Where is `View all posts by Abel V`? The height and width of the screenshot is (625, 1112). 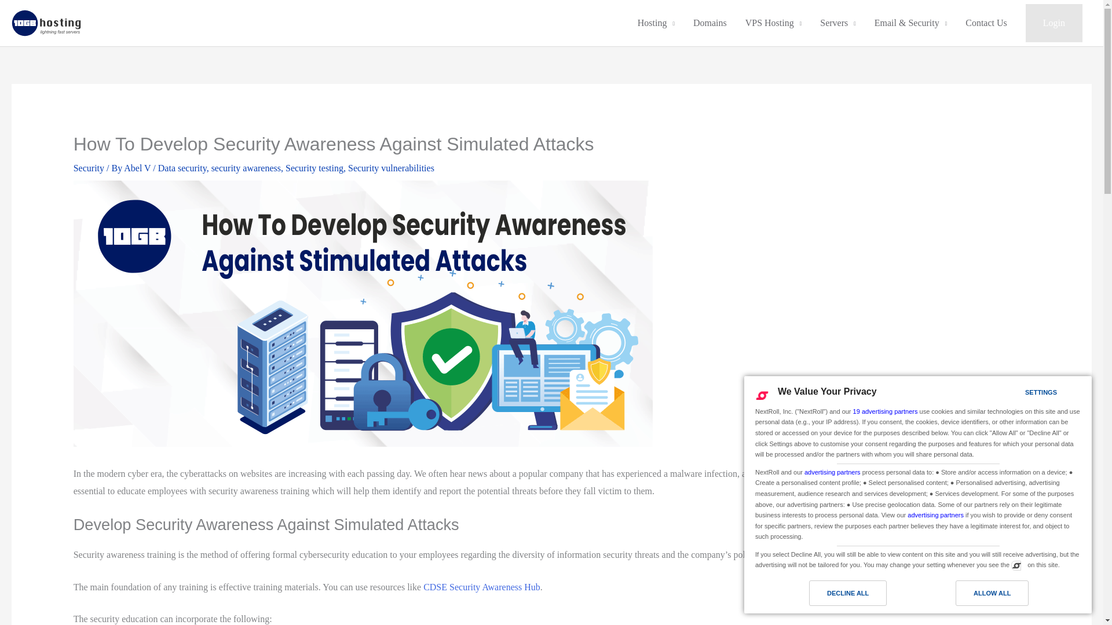
View all posts by Abel V is located at coordinates (138, 168).